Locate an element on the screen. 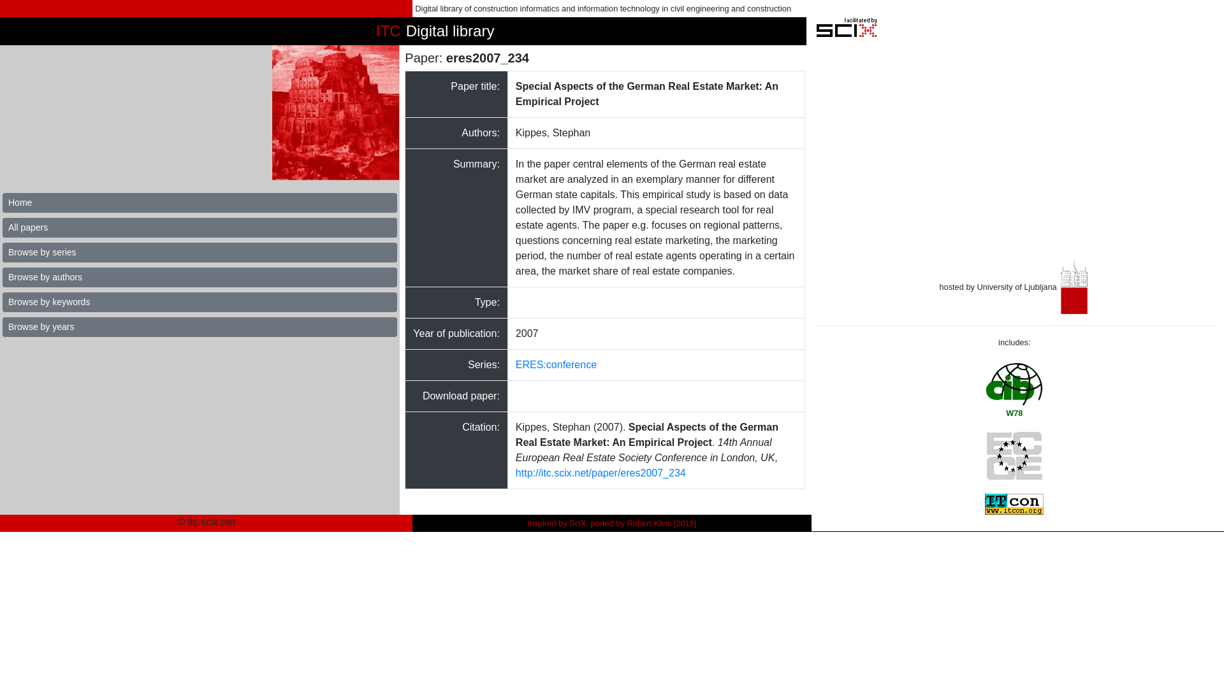 The width and height of the screenshot is (1224, 688). Browse by years is located at coordinates (199, 327).